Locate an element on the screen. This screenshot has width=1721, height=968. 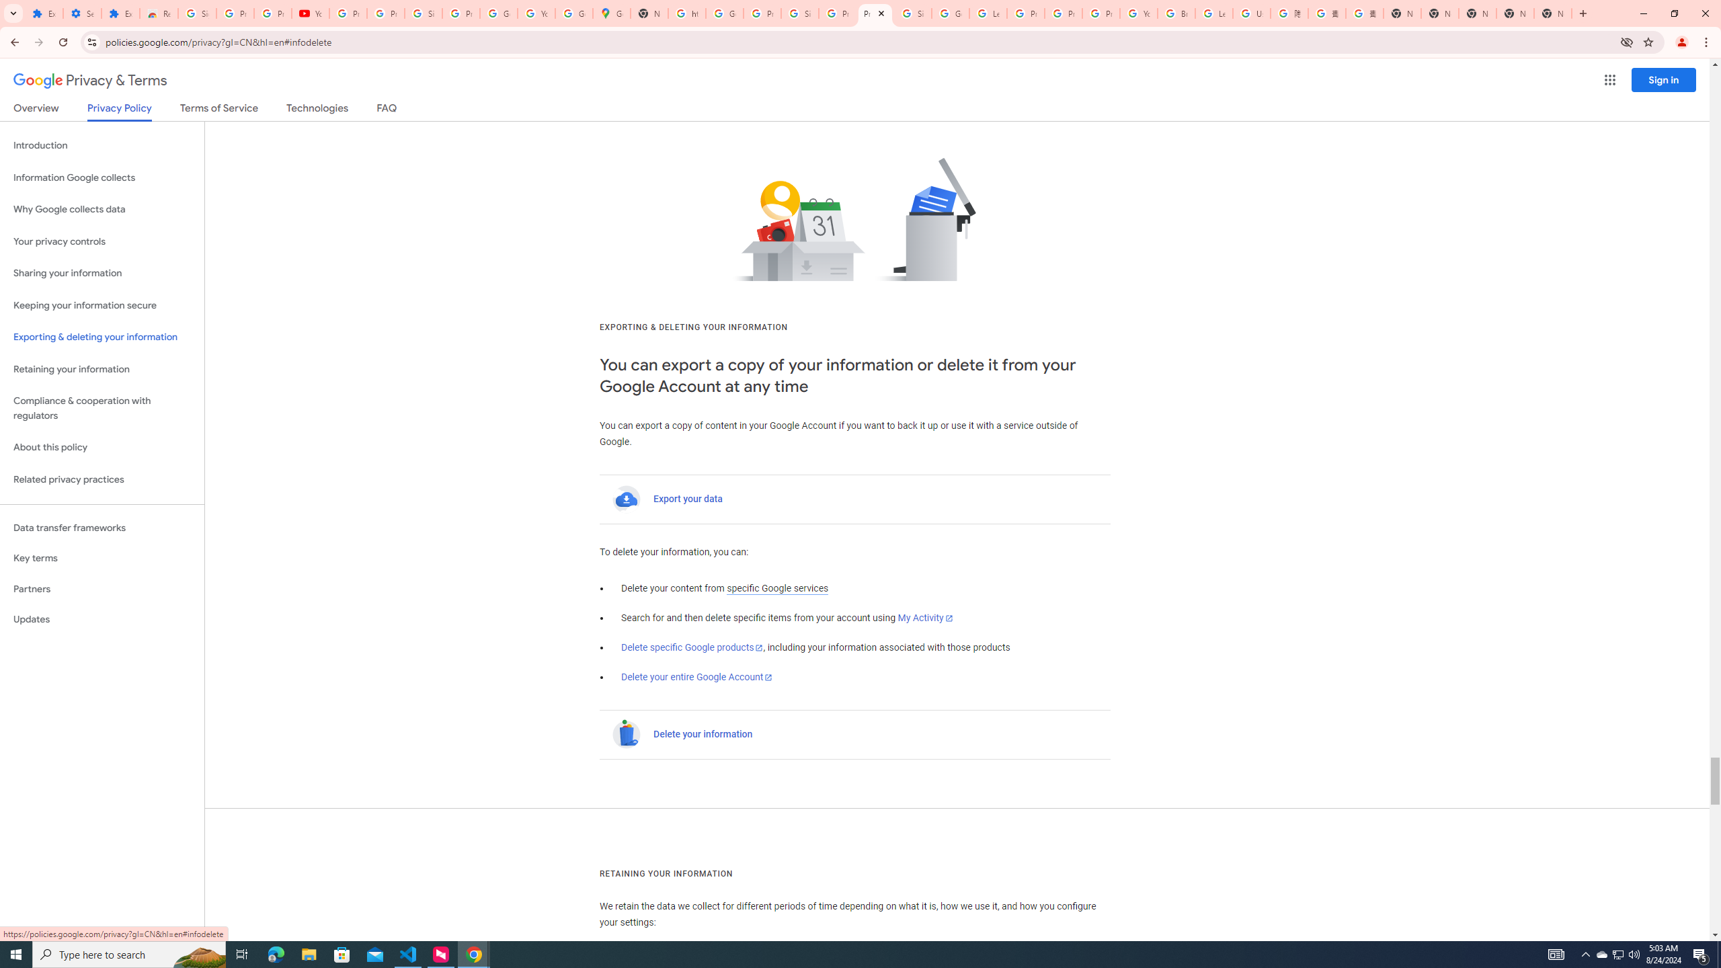
Retaining your information is located at coordinates (102, 370).